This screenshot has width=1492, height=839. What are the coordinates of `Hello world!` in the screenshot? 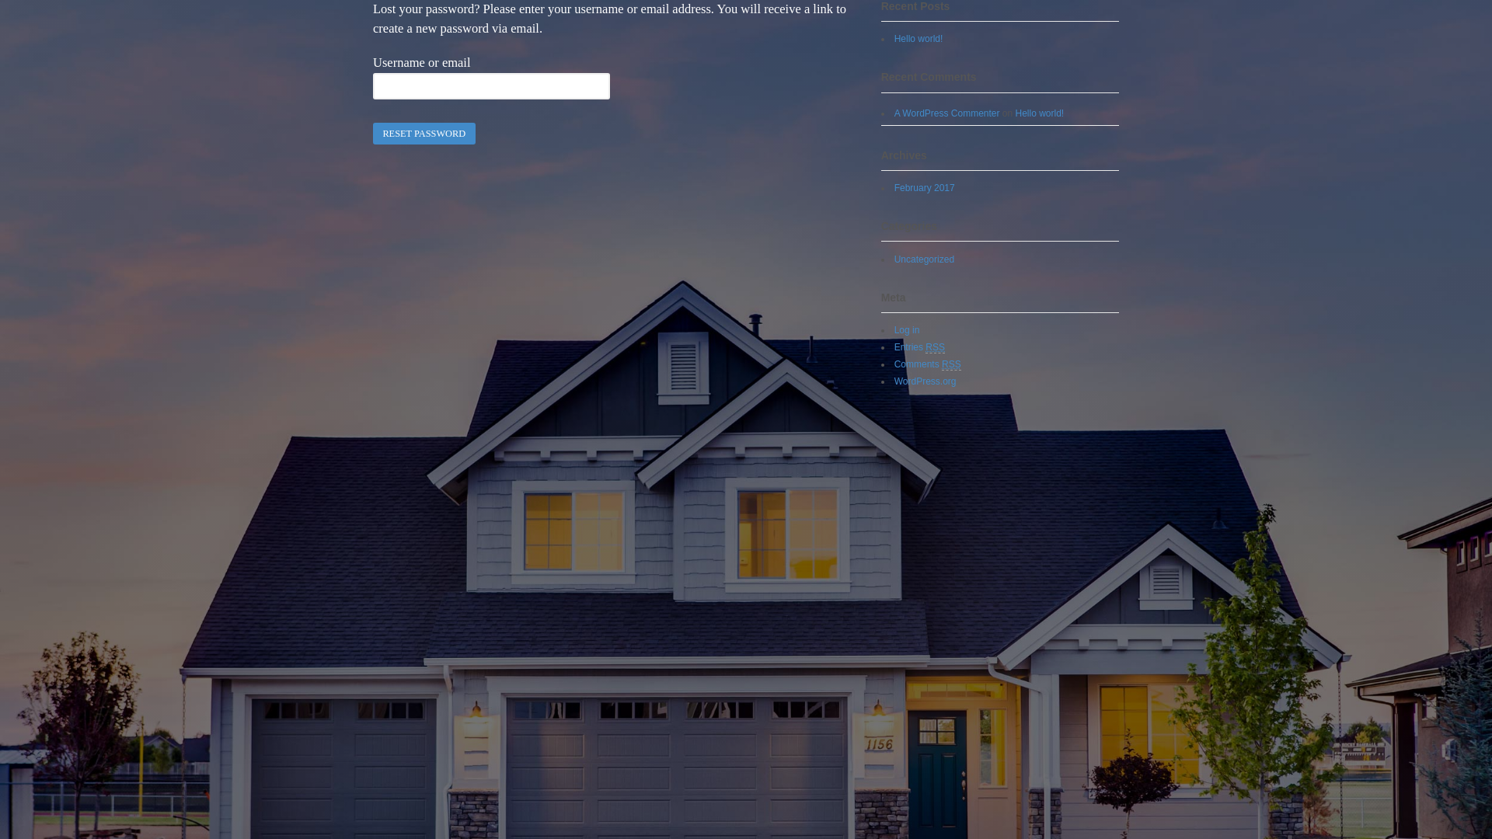 It's located at (1040, 113).